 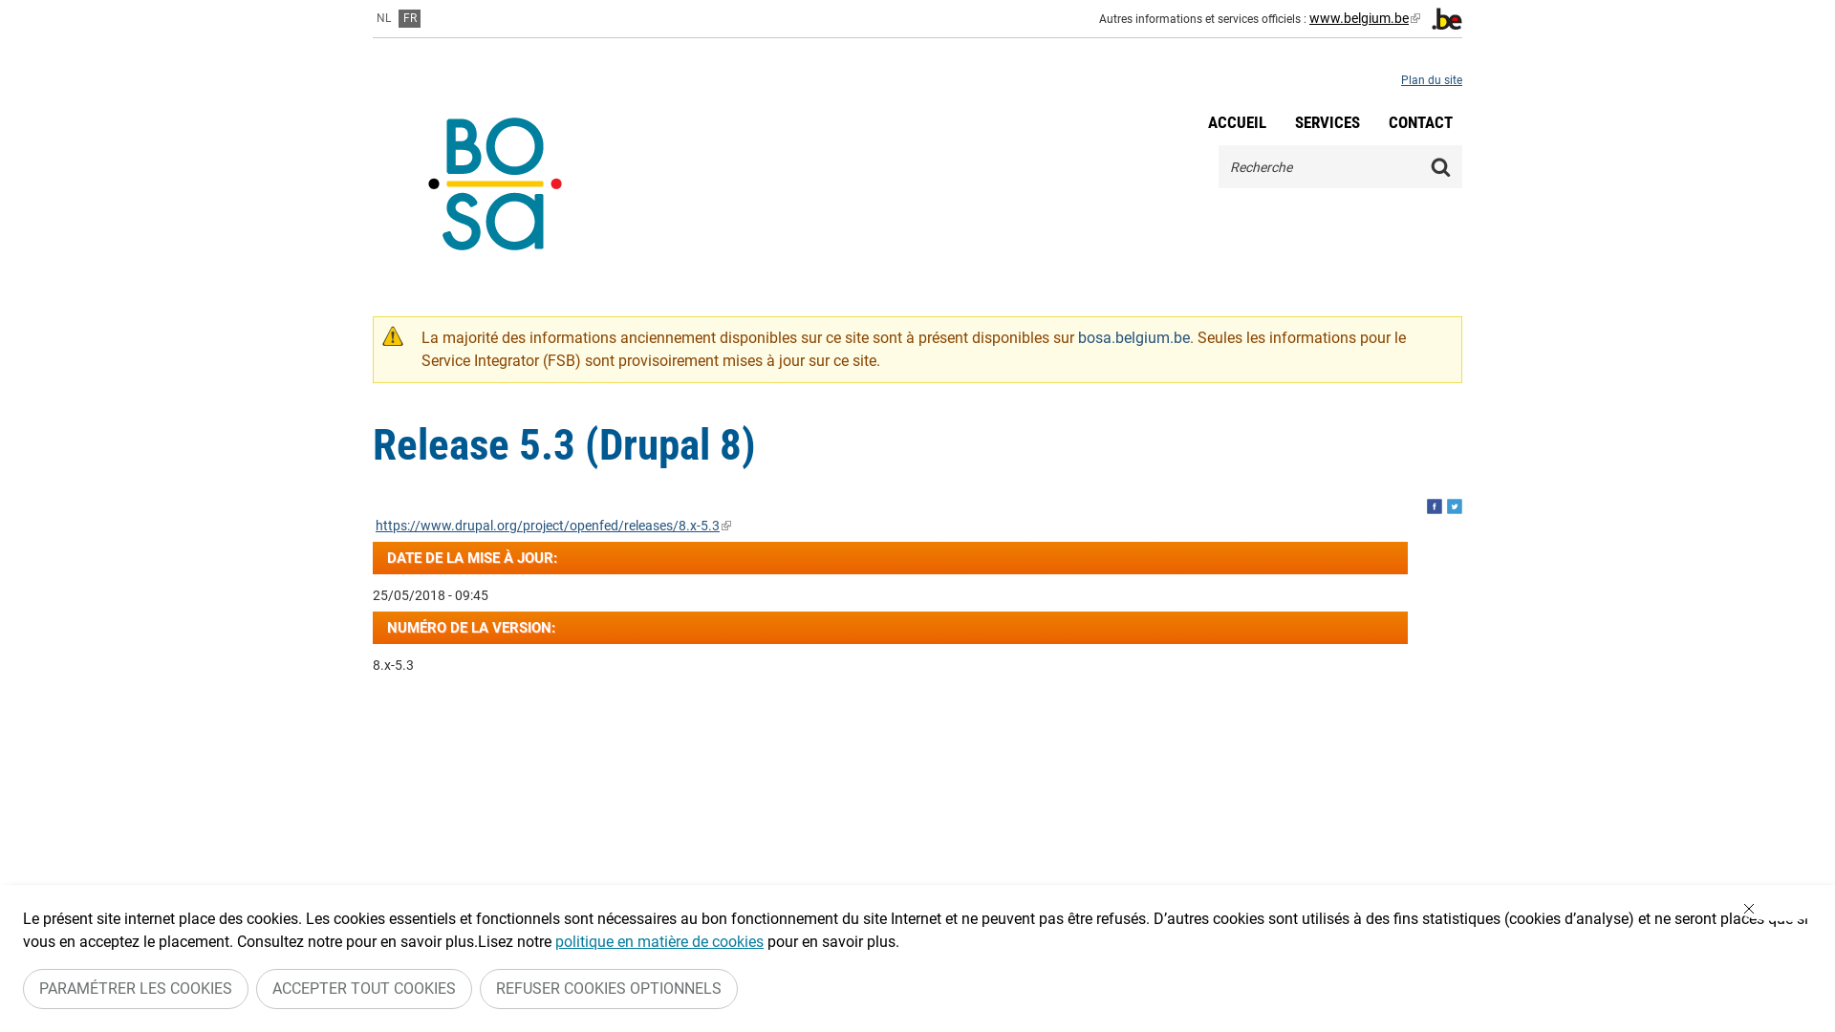 I want to click on facebook, so click(x=1435, y=506).